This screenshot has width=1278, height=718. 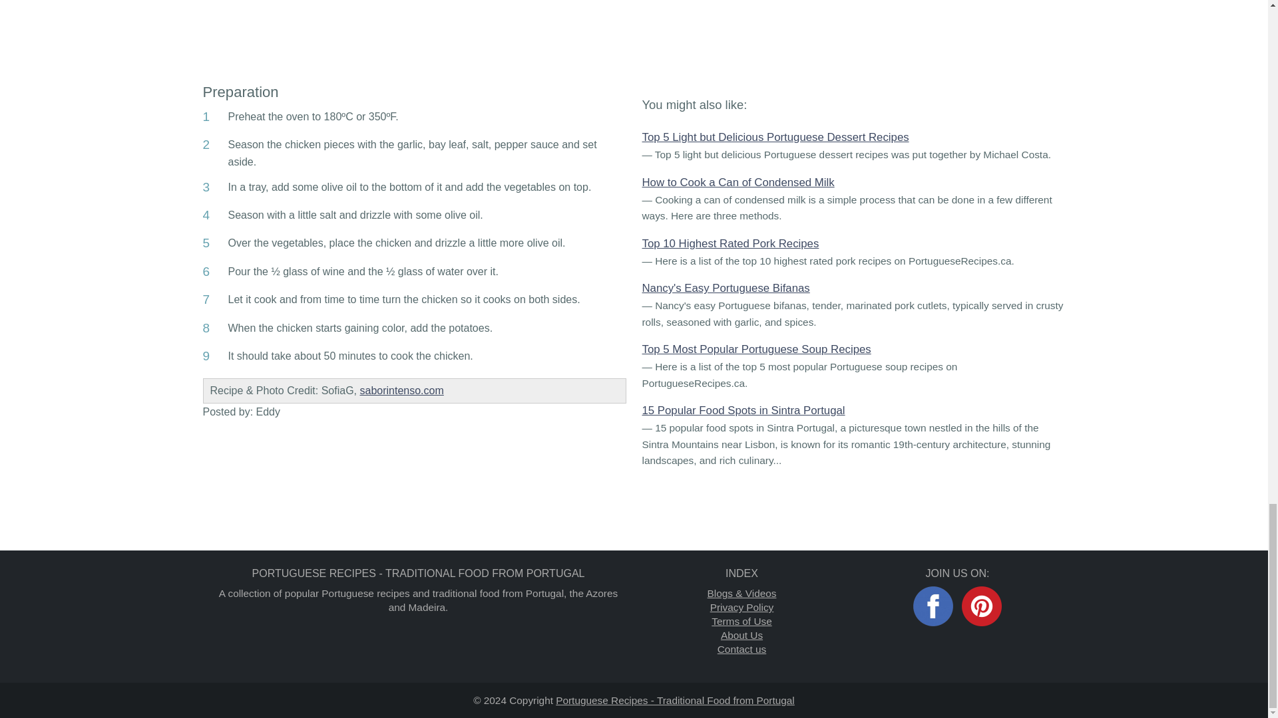 I want to click on Follow us on Pinterest, so click(x=982, y=606).